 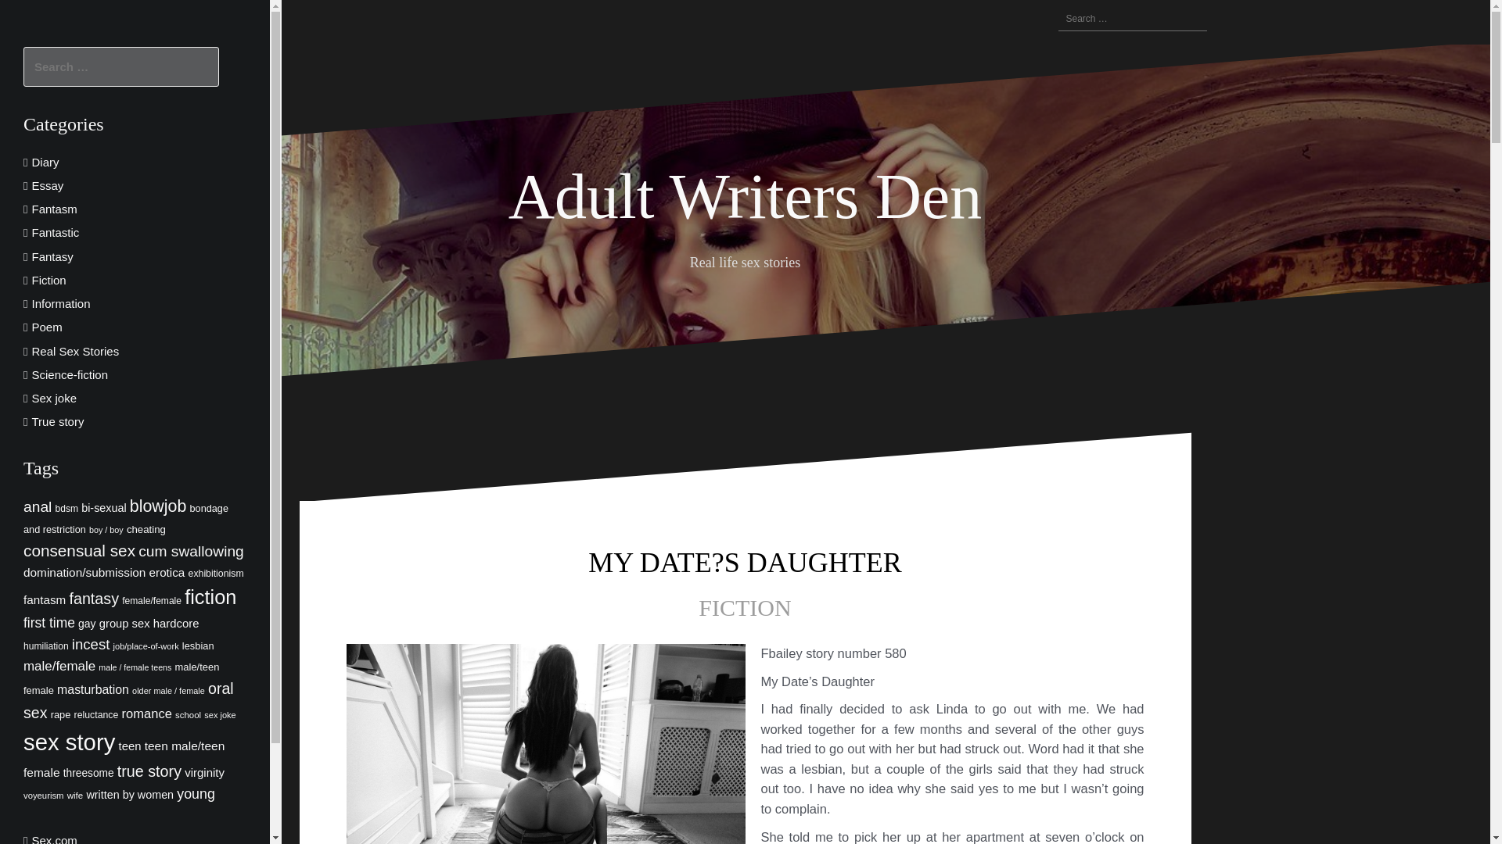 What do you see at coordinates (46, 327) in the screenshot?
I see `Poem` at bounding box center [46, 327].